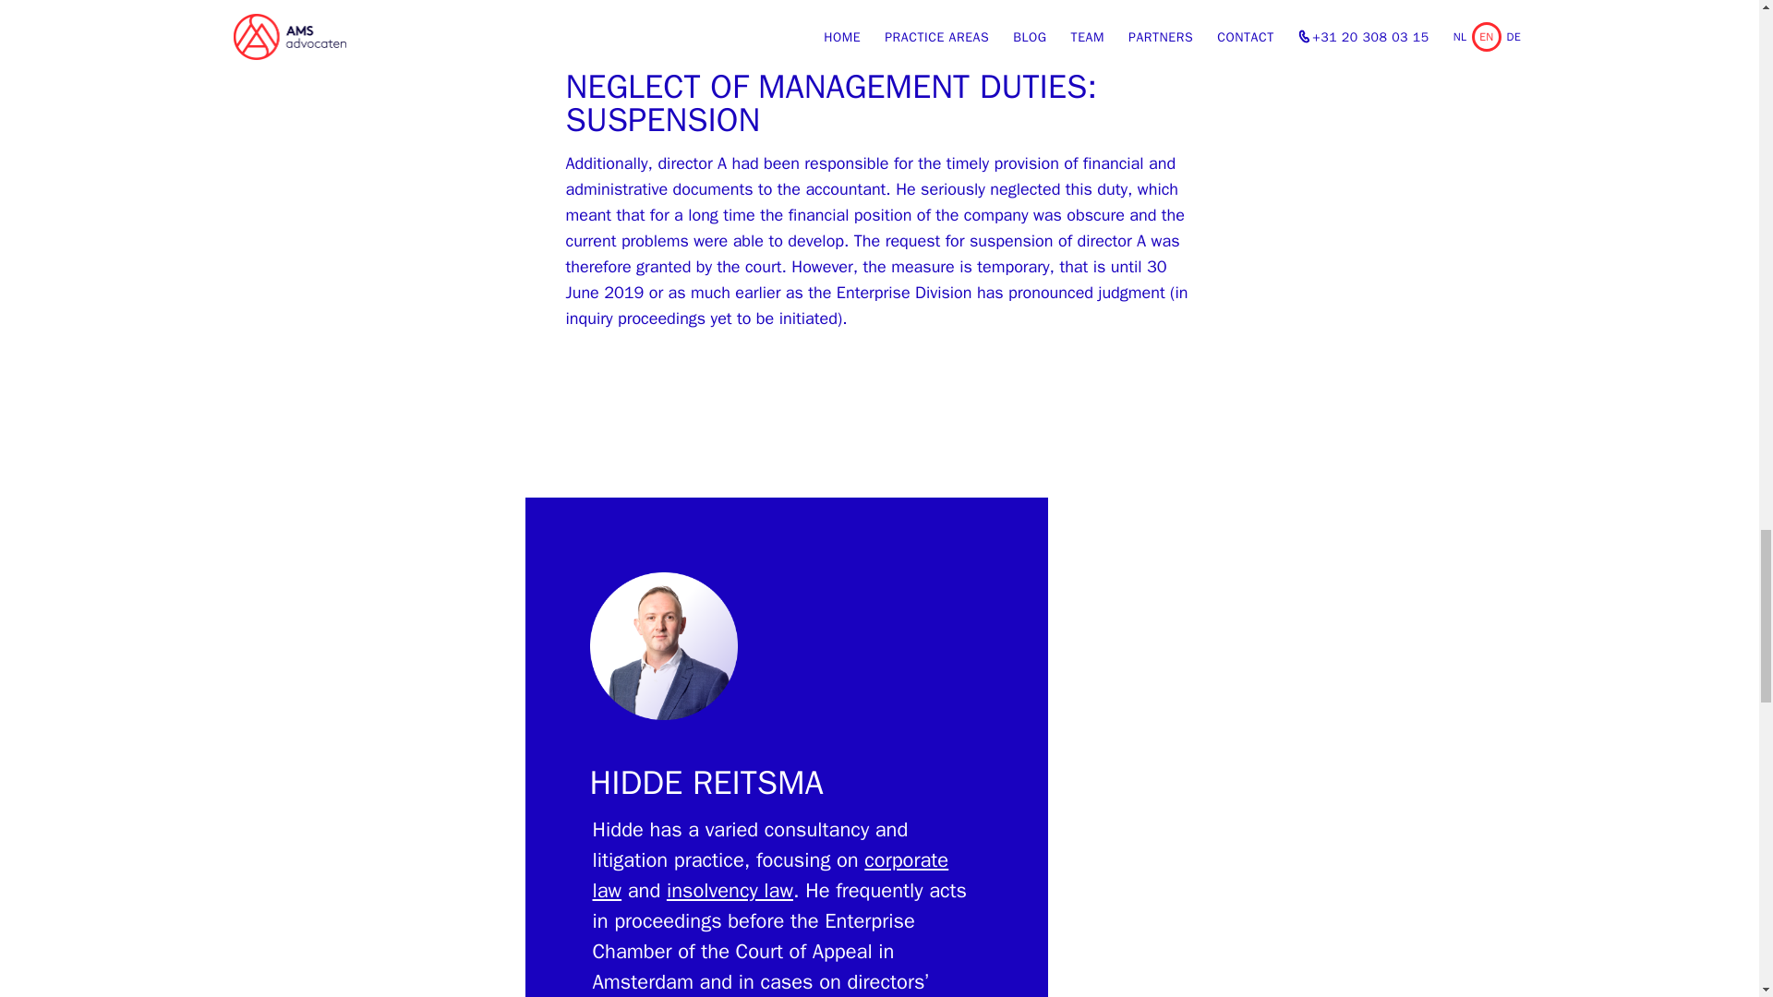  I want to click on Corporate law, so click(770, 875).